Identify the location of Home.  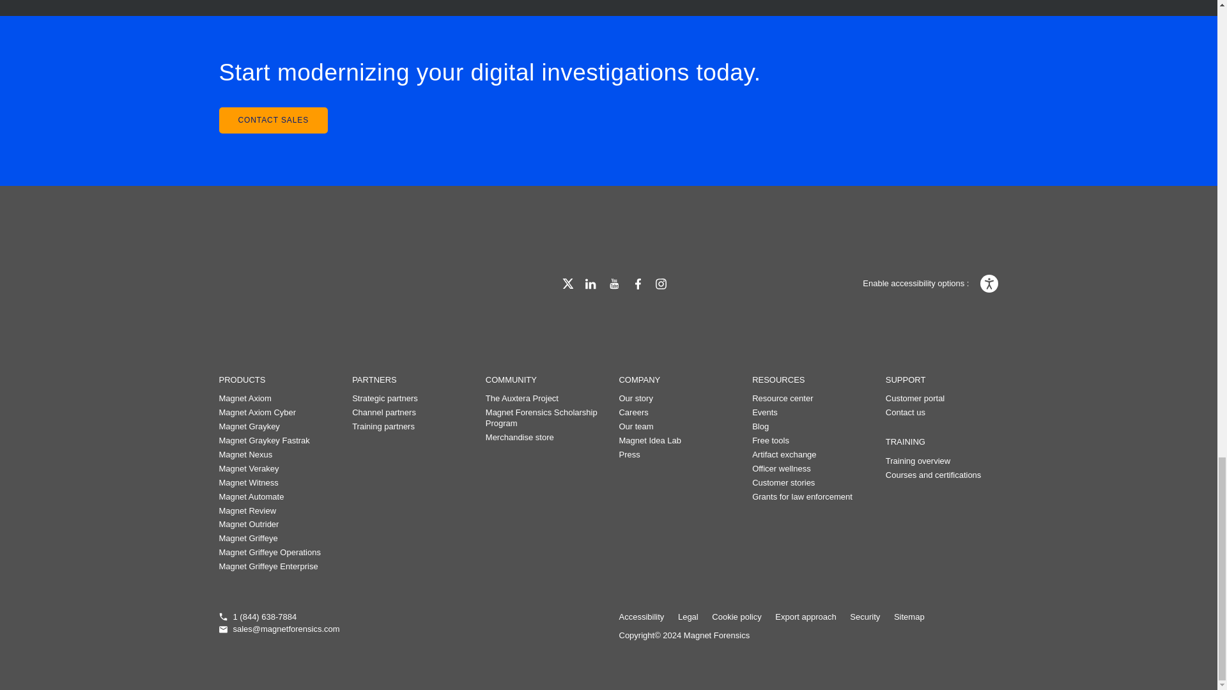
(285, 282).